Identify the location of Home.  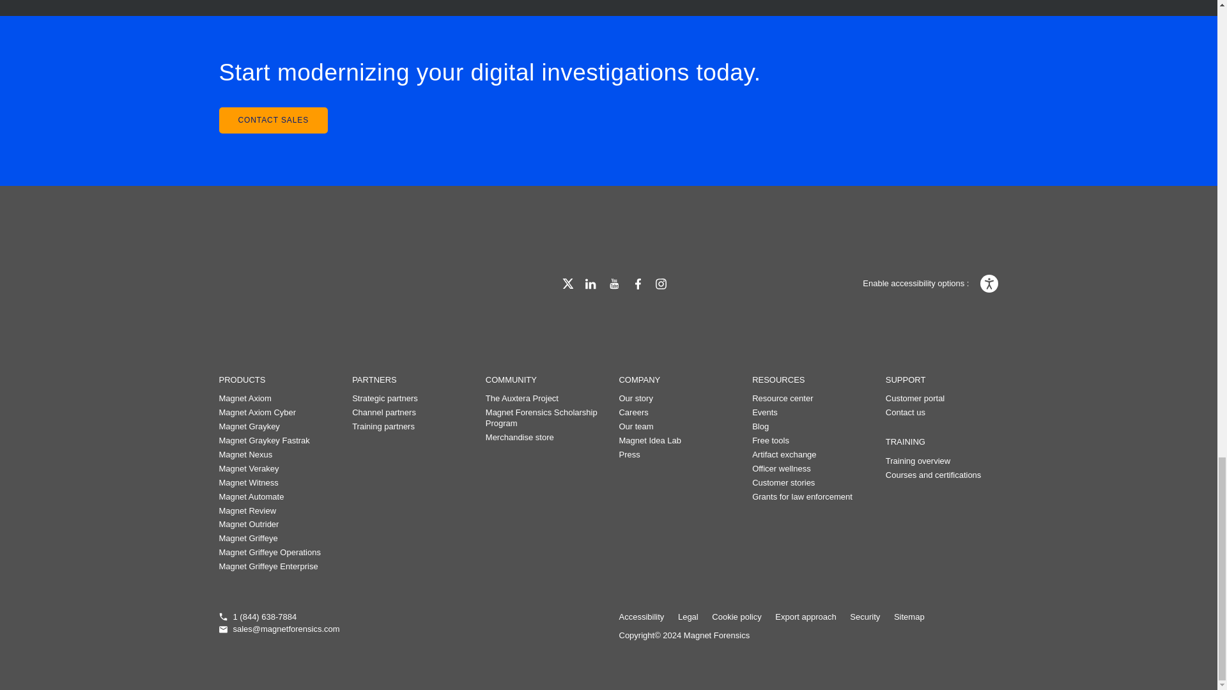
(285, 282).